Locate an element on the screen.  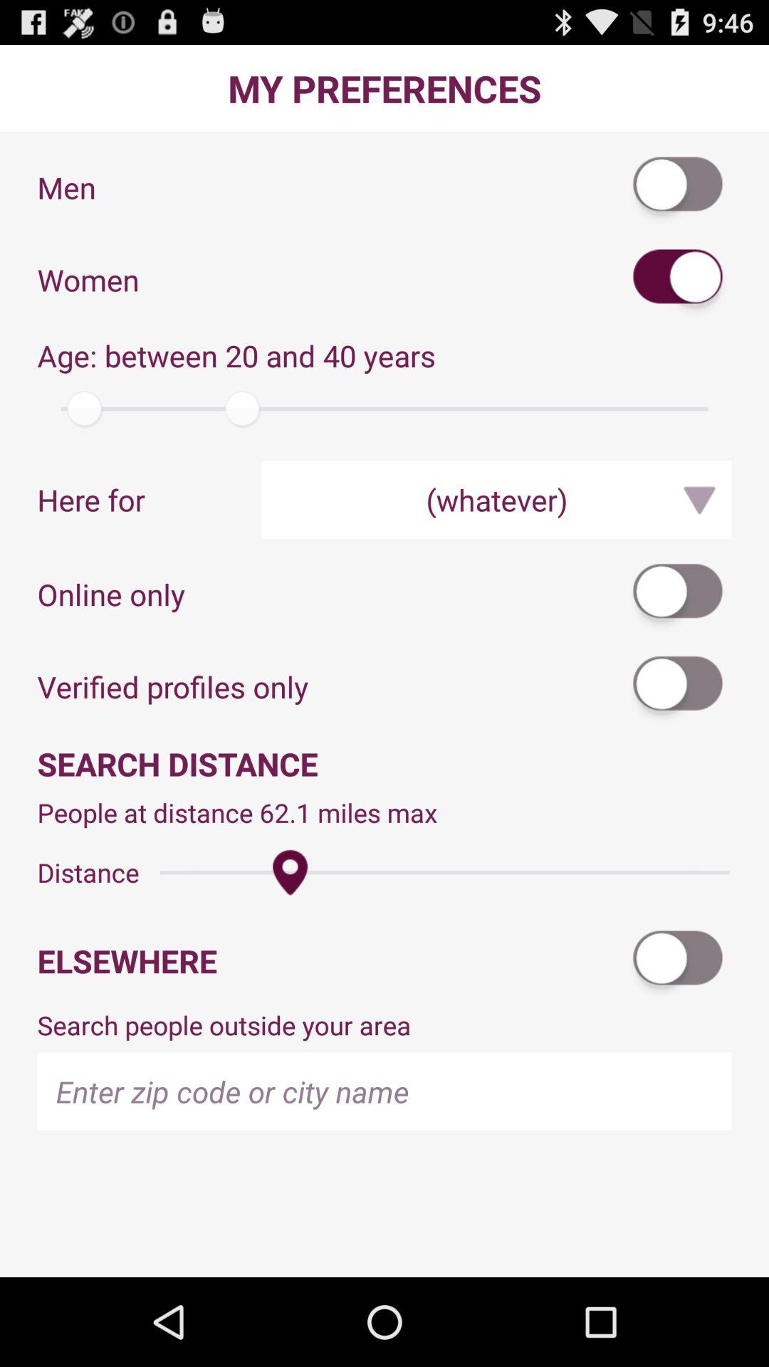
toggle search option is located at coordinates (679, 961).